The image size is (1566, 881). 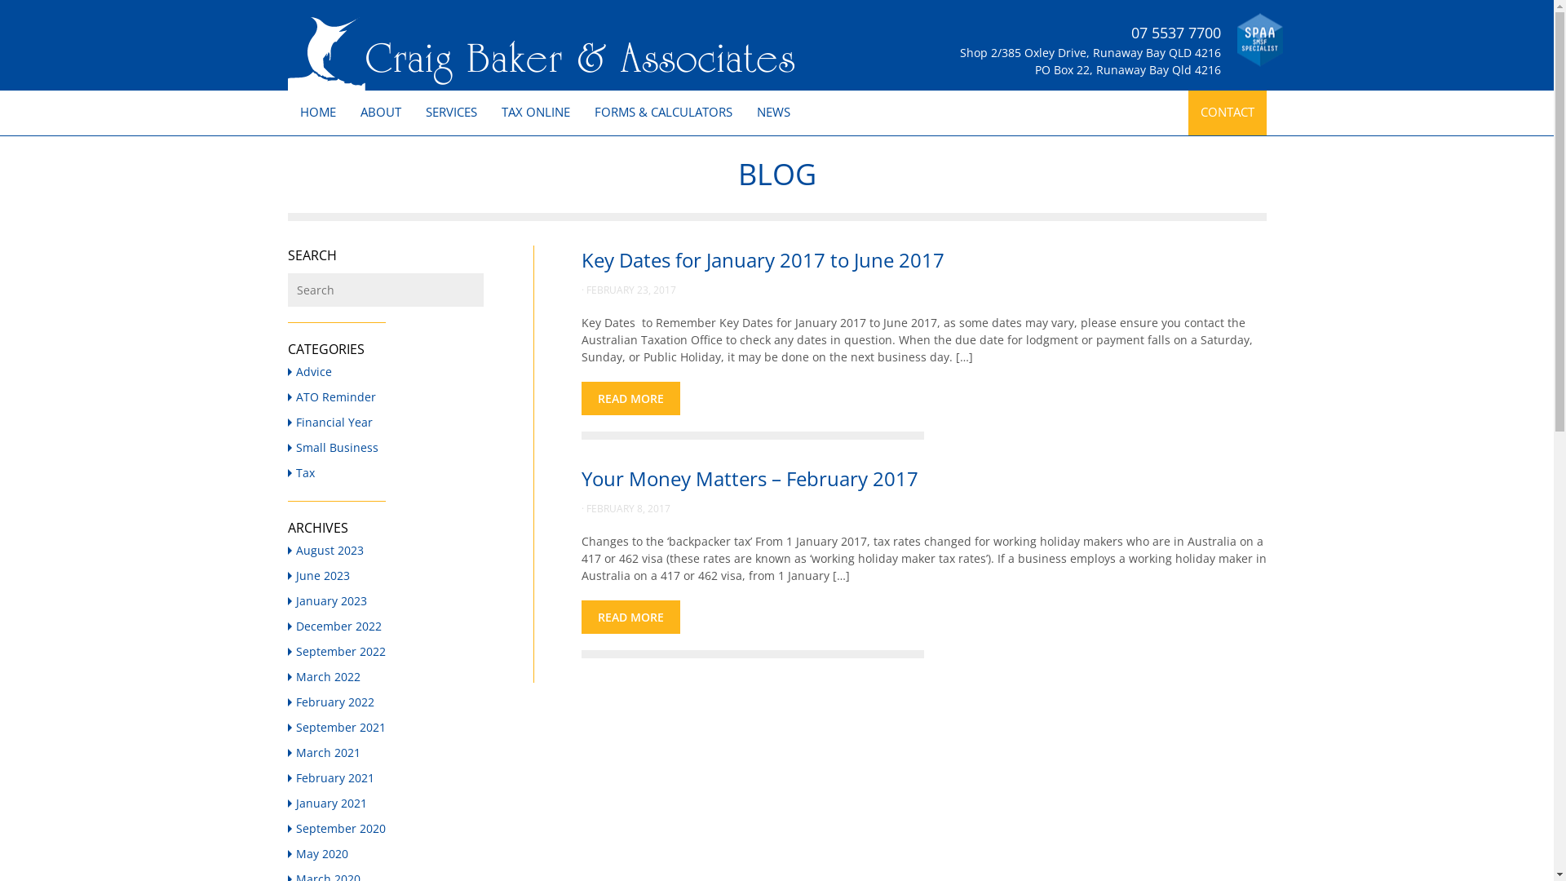 What do you see at coordinates (317, 113) in the screenshot?
I see `HOME` at bounding box center [317, 113].